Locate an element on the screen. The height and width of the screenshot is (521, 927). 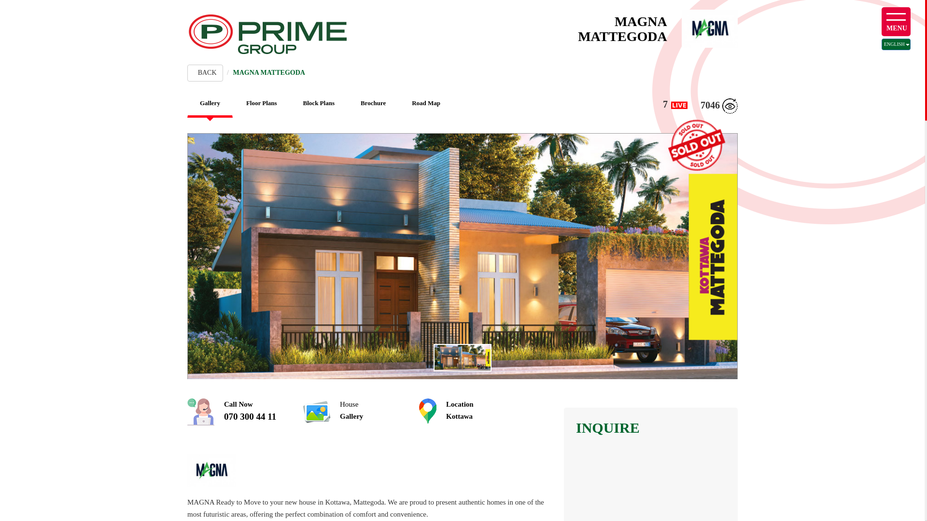
Brochure is located at coordinates (373, 103).